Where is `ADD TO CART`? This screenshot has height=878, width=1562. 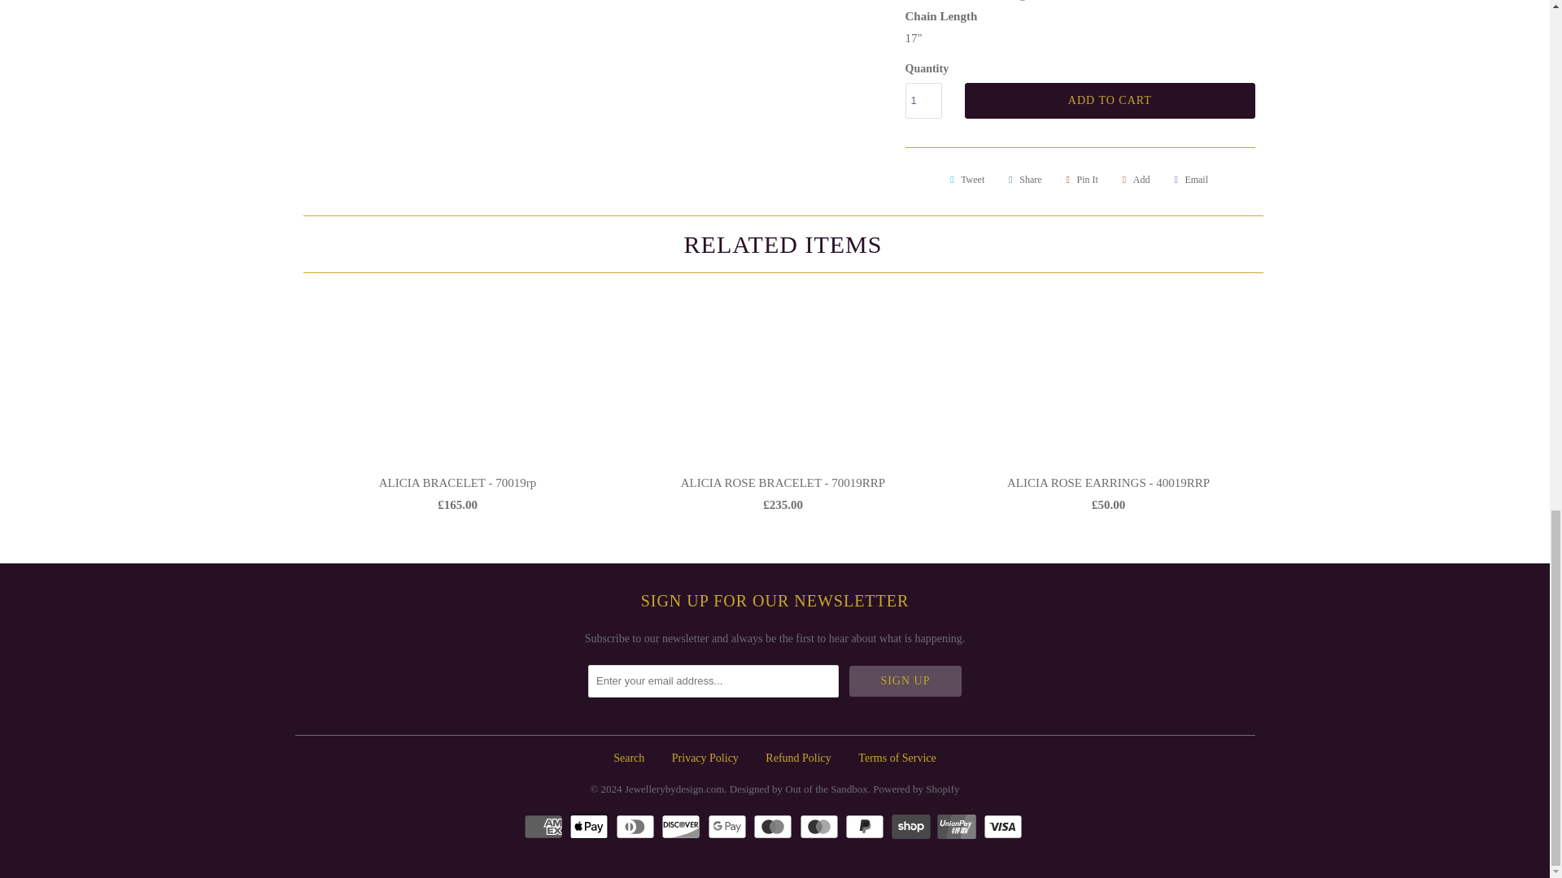
ADD TO CART is located at coordinates (1110, 100).